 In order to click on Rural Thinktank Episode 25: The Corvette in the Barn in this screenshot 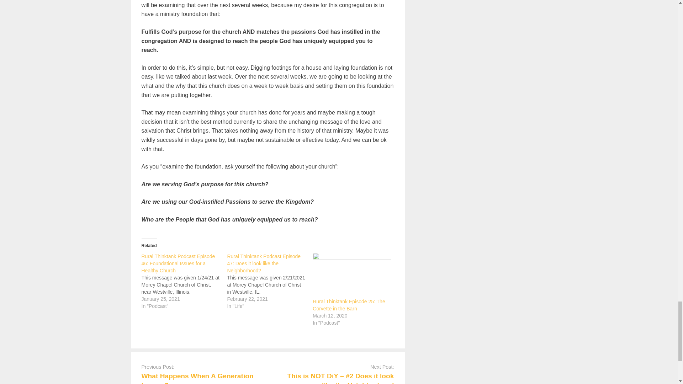, I will do `click(349, 305)`.